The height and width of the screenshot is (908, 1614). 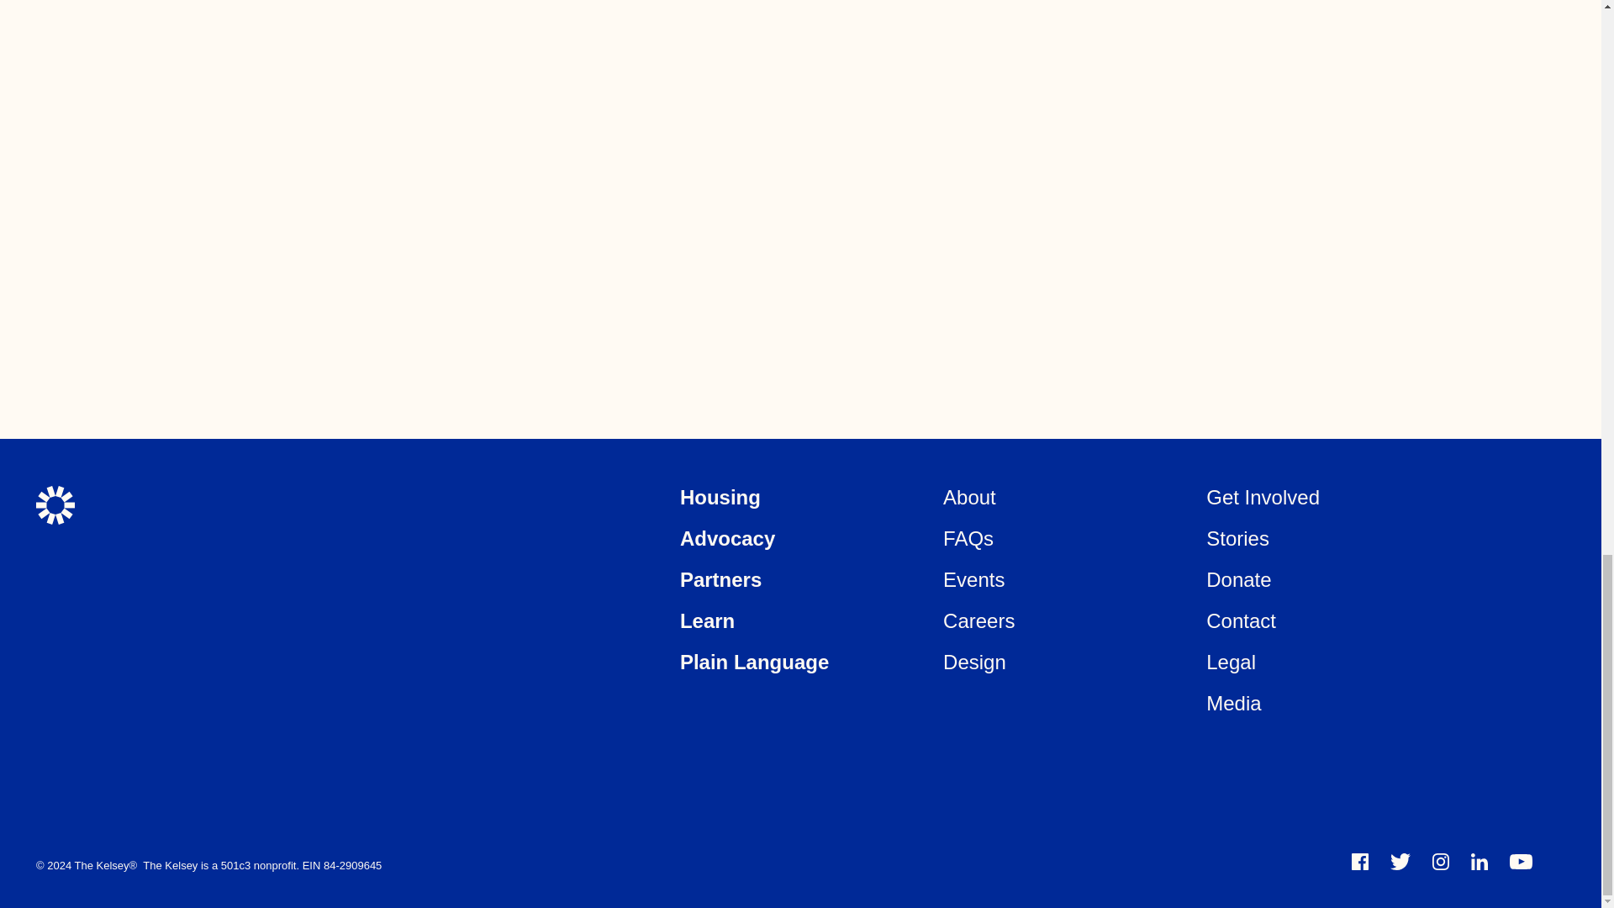 What do you see at coordinates (1263, 496) in the screenshot?
I see `Get Involved` at bounding box center [1263, 496].